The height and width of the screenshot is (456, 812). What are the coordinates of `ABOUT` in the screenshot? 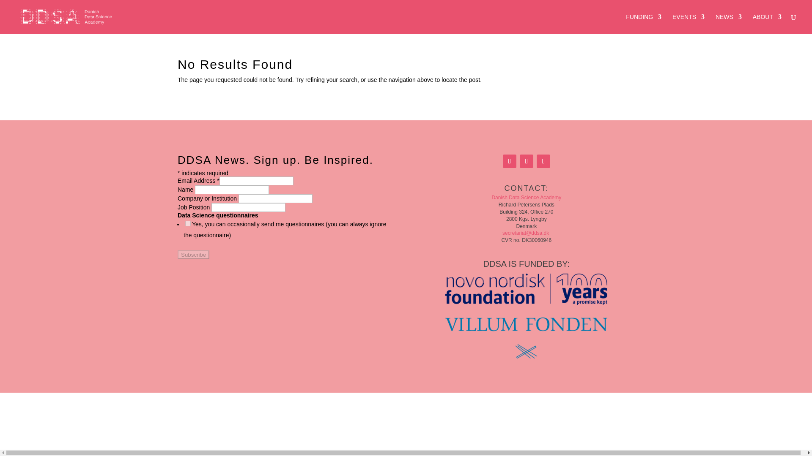 It's located at (767, 24).